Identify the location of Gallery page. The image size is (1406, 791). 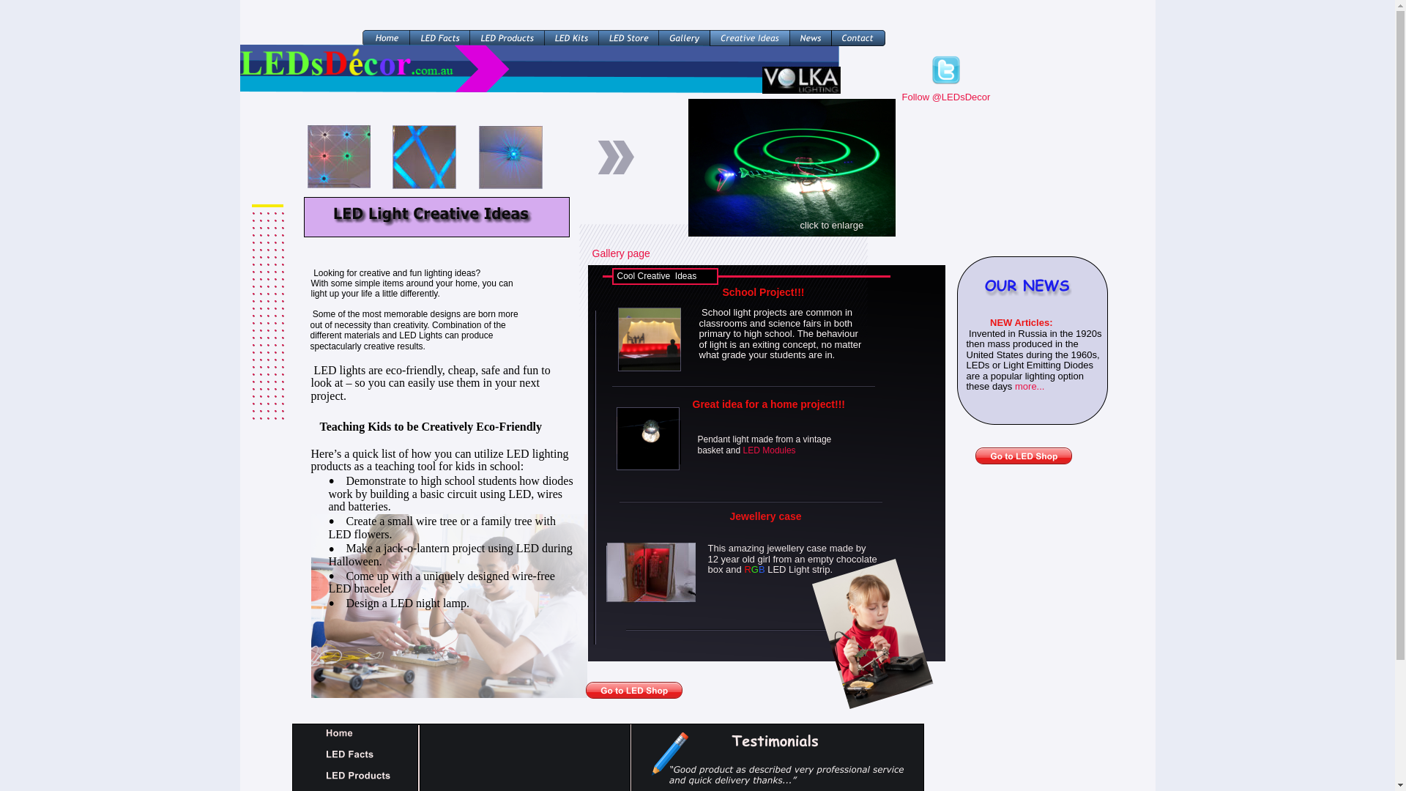
(621, 253).